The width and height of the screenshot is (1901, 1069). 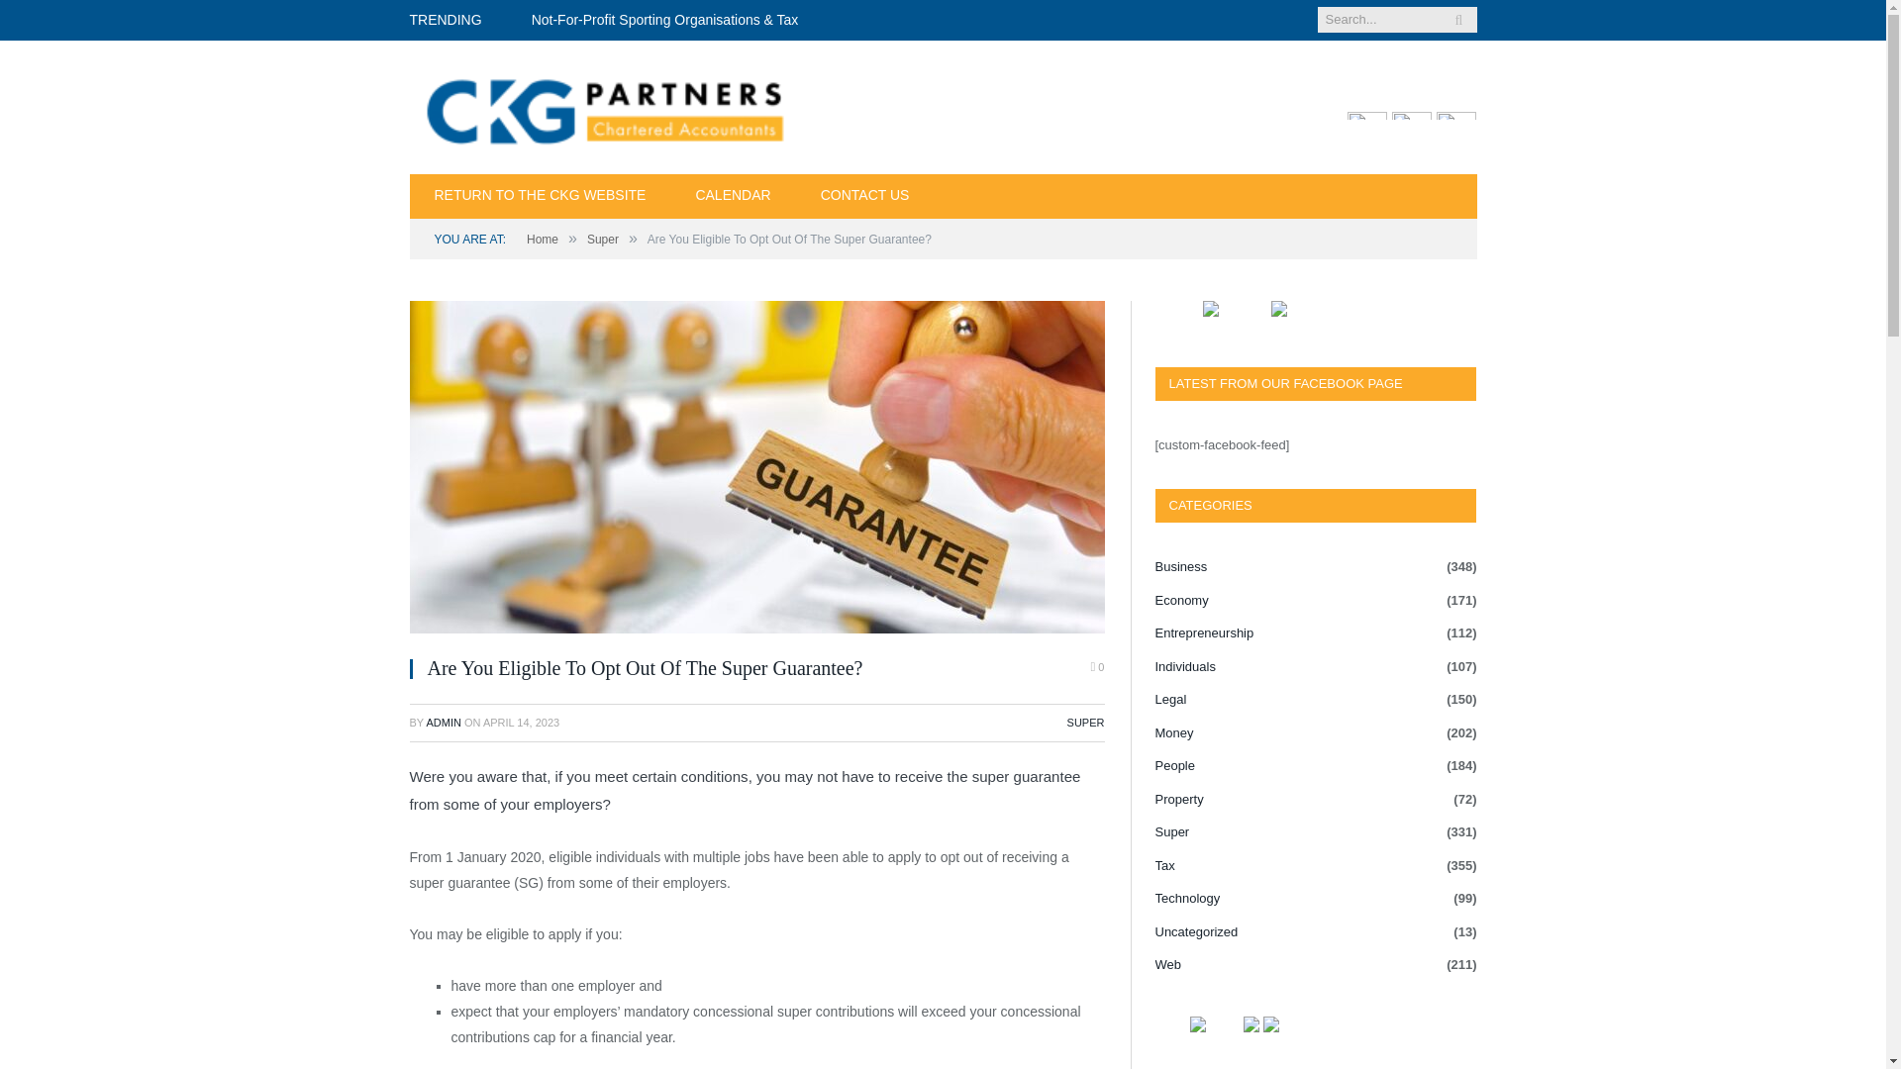 What do you see at coordinates (443, 722) in the screenshot?
I see `ADMIN` at bounding box center [443, 722].